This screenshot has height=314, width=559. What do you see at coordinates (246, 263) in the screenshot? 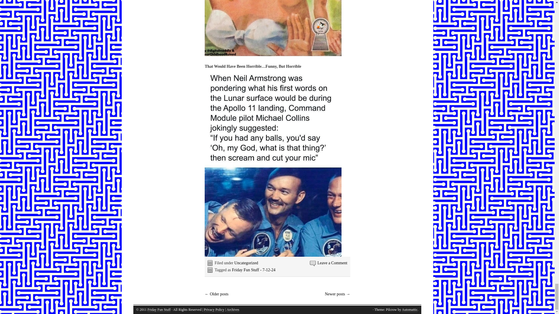
I see `View all posts in Uncategorized` at bounding box center [246, 263].